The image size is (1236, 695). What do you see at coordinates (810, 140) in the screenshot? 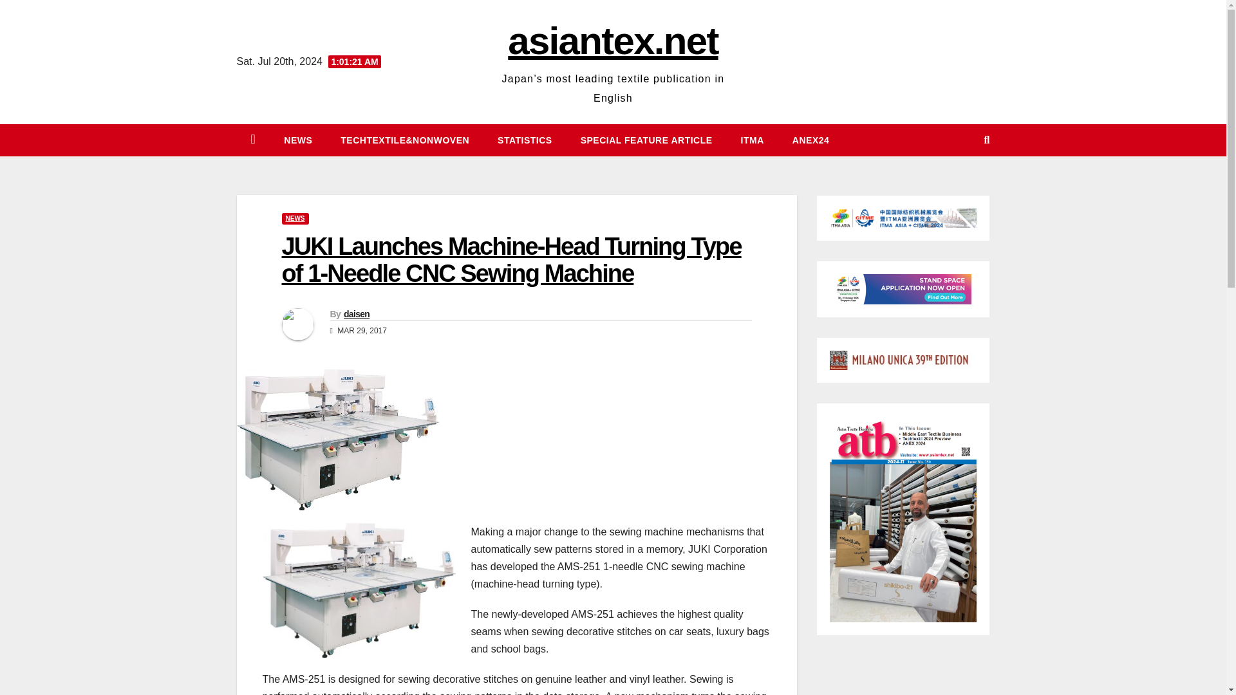
I see `ANEX24` at bounding box center [810, 140].